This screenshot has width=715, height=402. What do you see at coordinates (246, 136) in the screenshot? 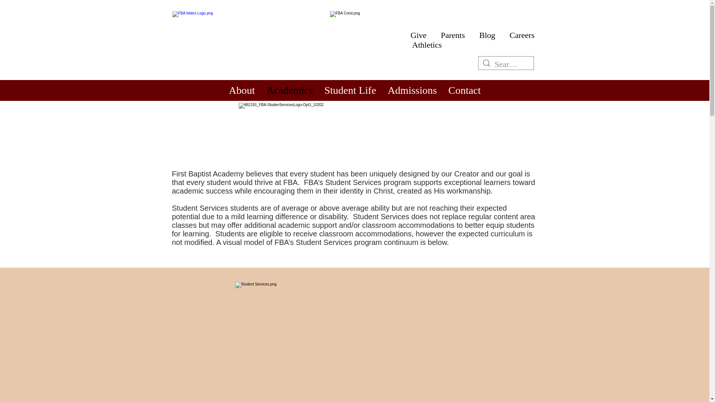
I see `APPLY` at bounding box center [246, 136].